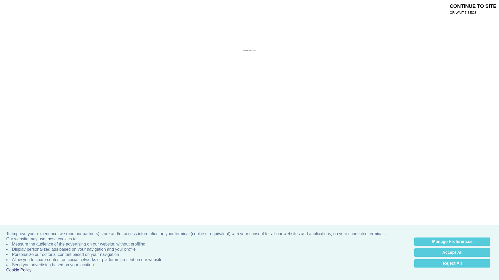  I want to click on Publications, so click(139, 8).